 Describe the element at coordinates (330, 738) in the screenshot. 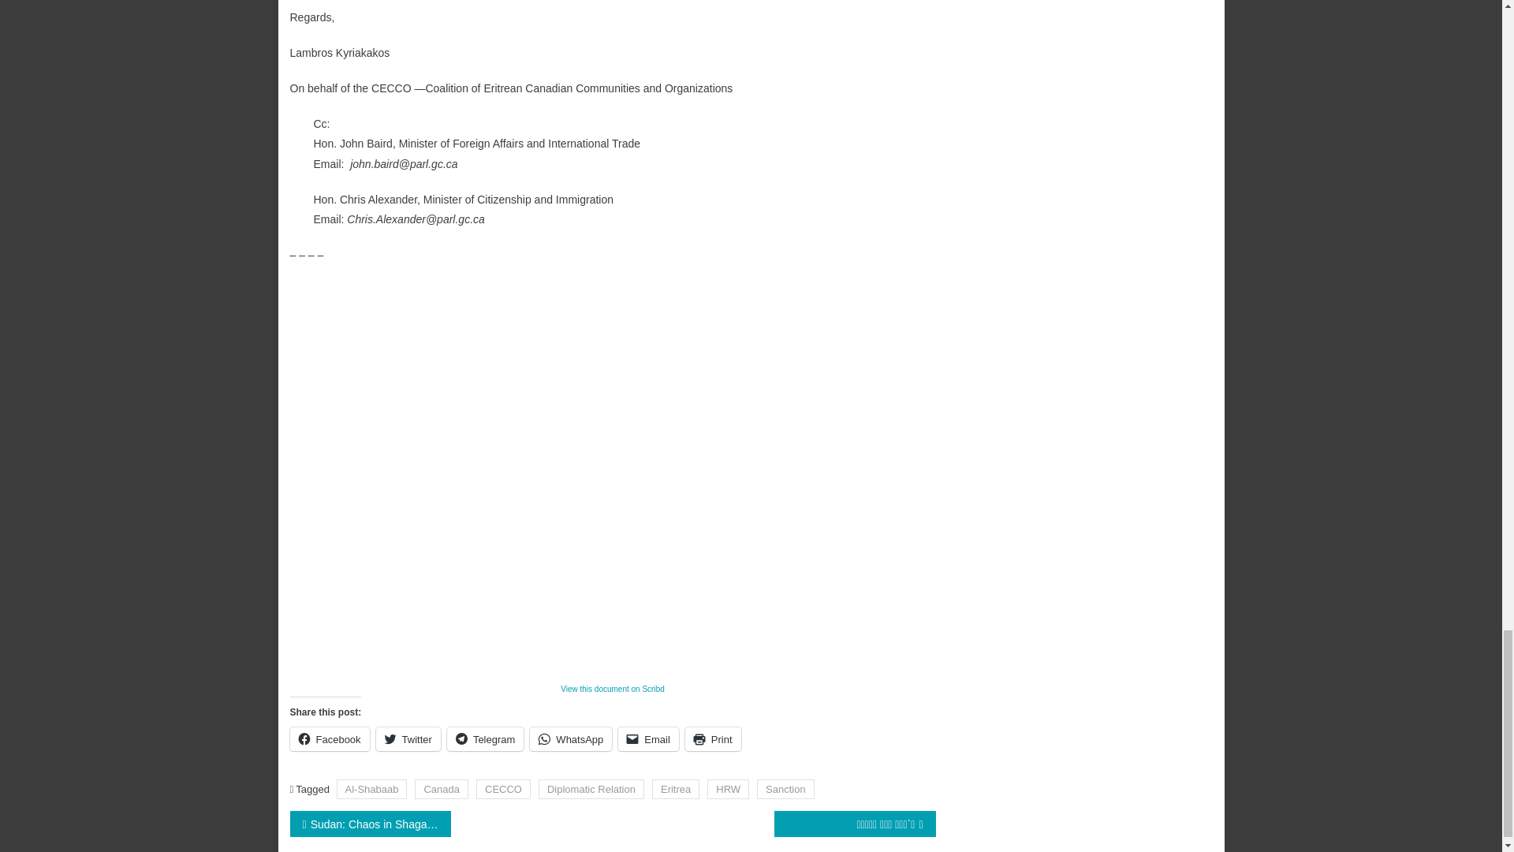

I see `Click to share on Facebook` at that location.